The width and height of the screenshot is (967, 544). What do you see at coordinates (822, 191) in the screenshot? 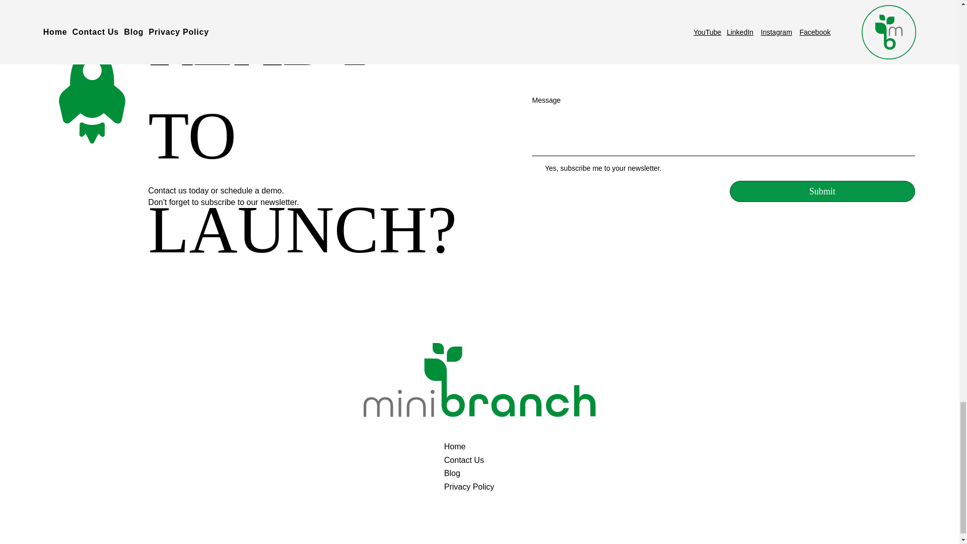
I see `Submit` at bounding box center [822, 191].